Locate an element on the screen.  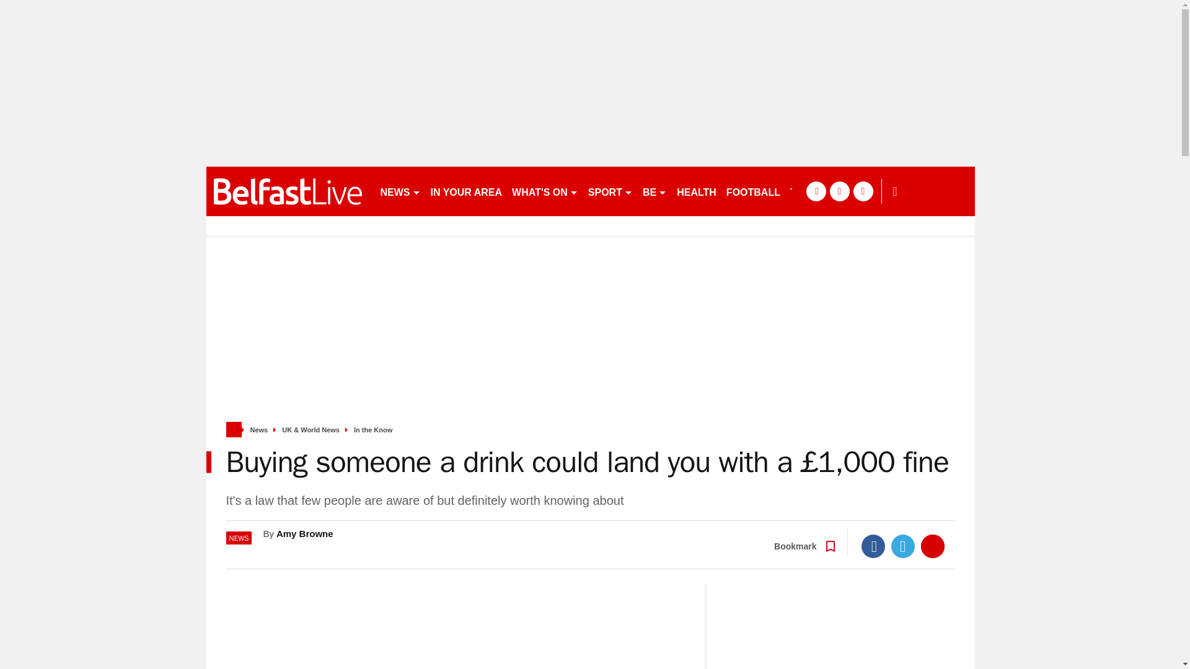
NEWS is located at coordinates (400, 191).